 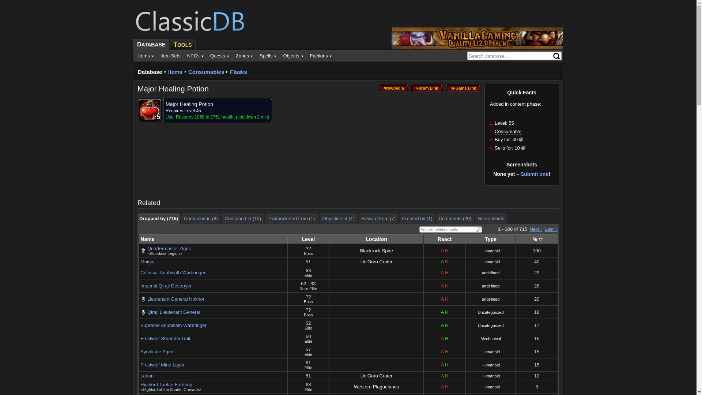 I want to click on Humanoid, so click(x=491, y=251).